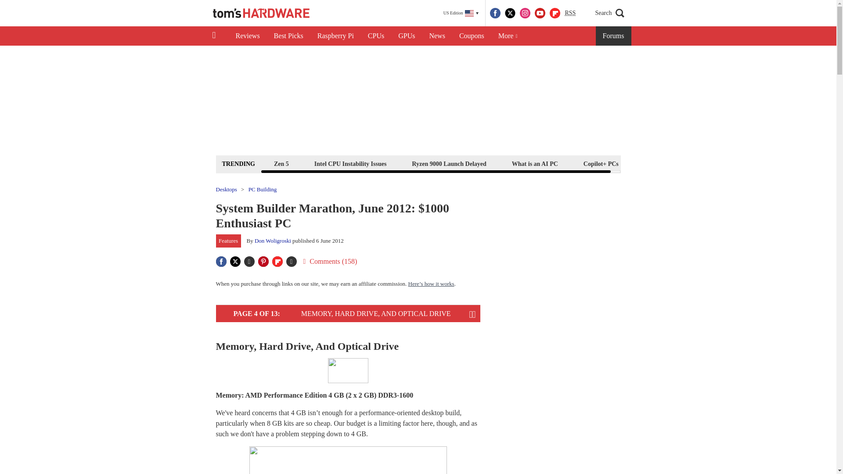  Describe the element at coordinates (281, 163) in the screenshot. I see `Zen 5` at that location.